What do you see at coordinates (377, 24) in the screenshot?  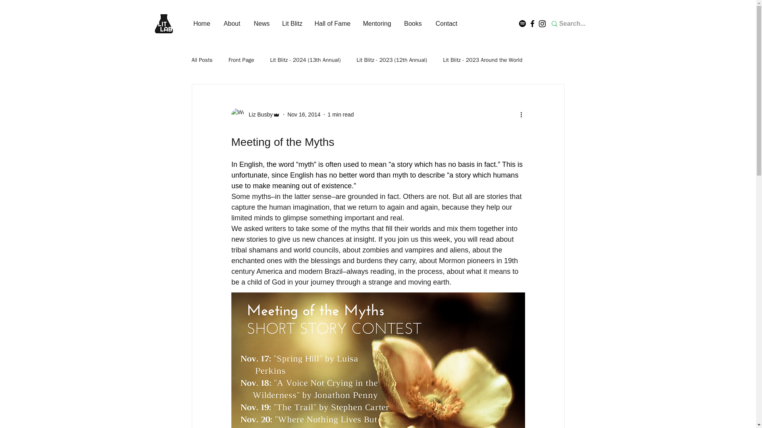 I see `Mentoring` at bounding box center [377, 24].